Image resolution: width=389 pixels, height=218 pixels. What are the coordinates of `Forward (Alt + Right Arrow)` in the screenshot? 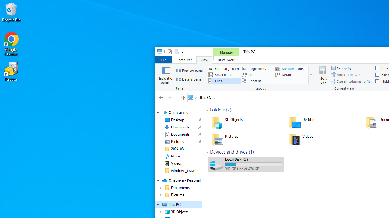 It's located at (170, 97).